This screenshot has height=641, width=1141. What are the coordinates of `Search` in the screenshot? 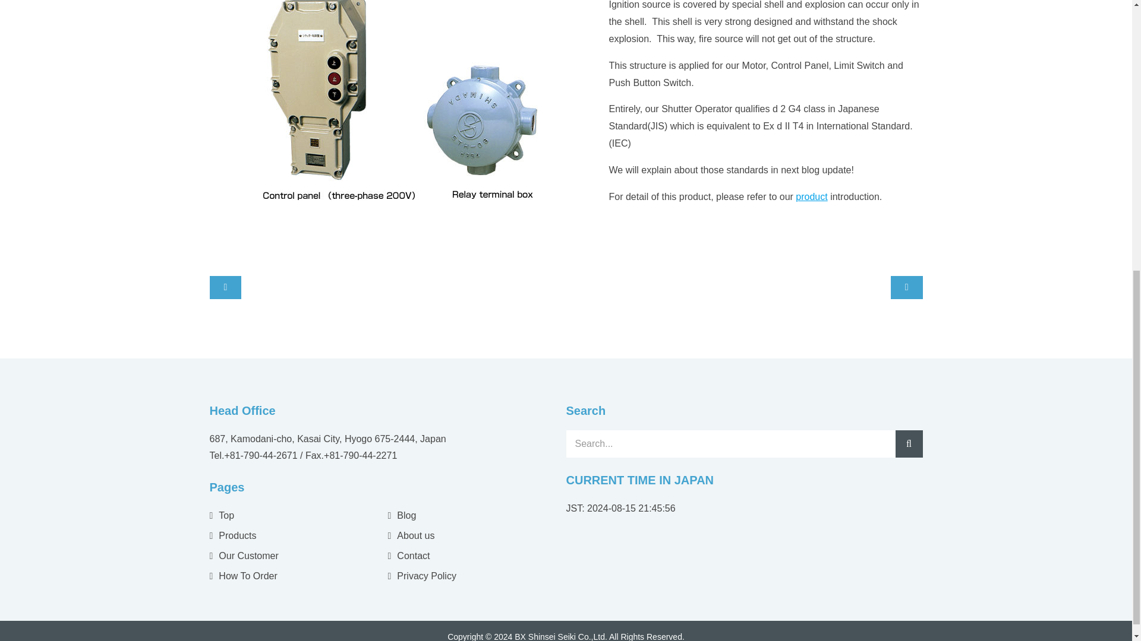 It's located at (908, 444).